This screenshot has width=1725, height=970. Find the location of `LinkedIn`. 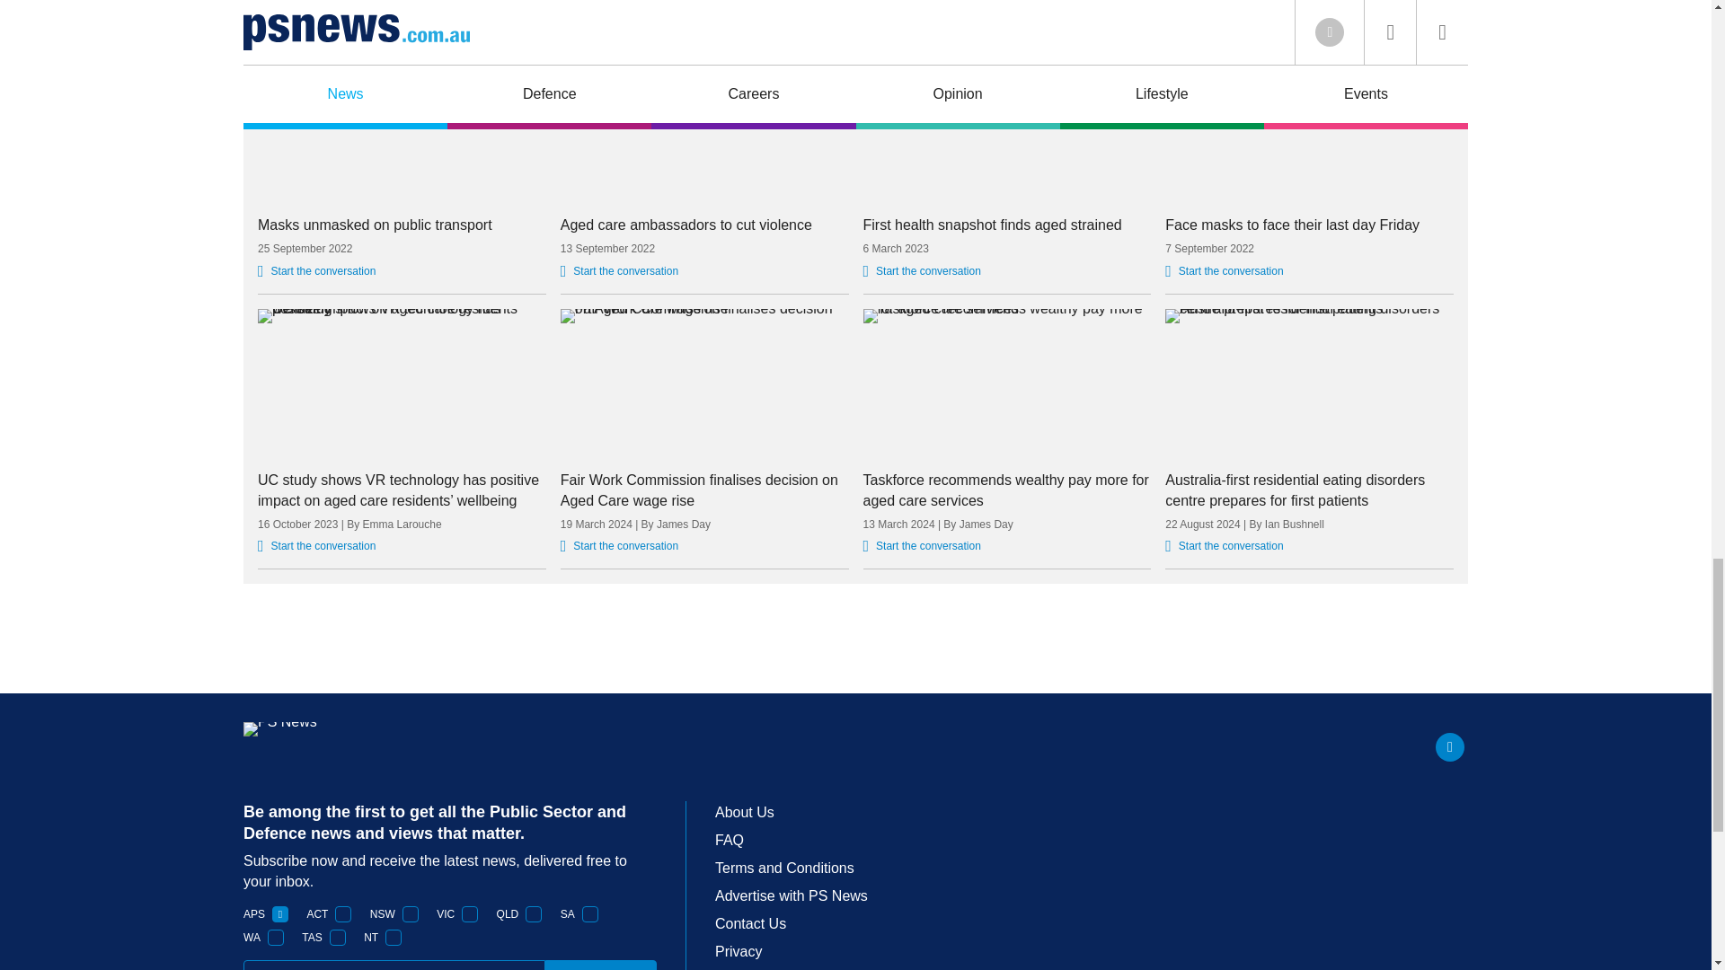

LinkedIn is located at coordinates (1450, 747).